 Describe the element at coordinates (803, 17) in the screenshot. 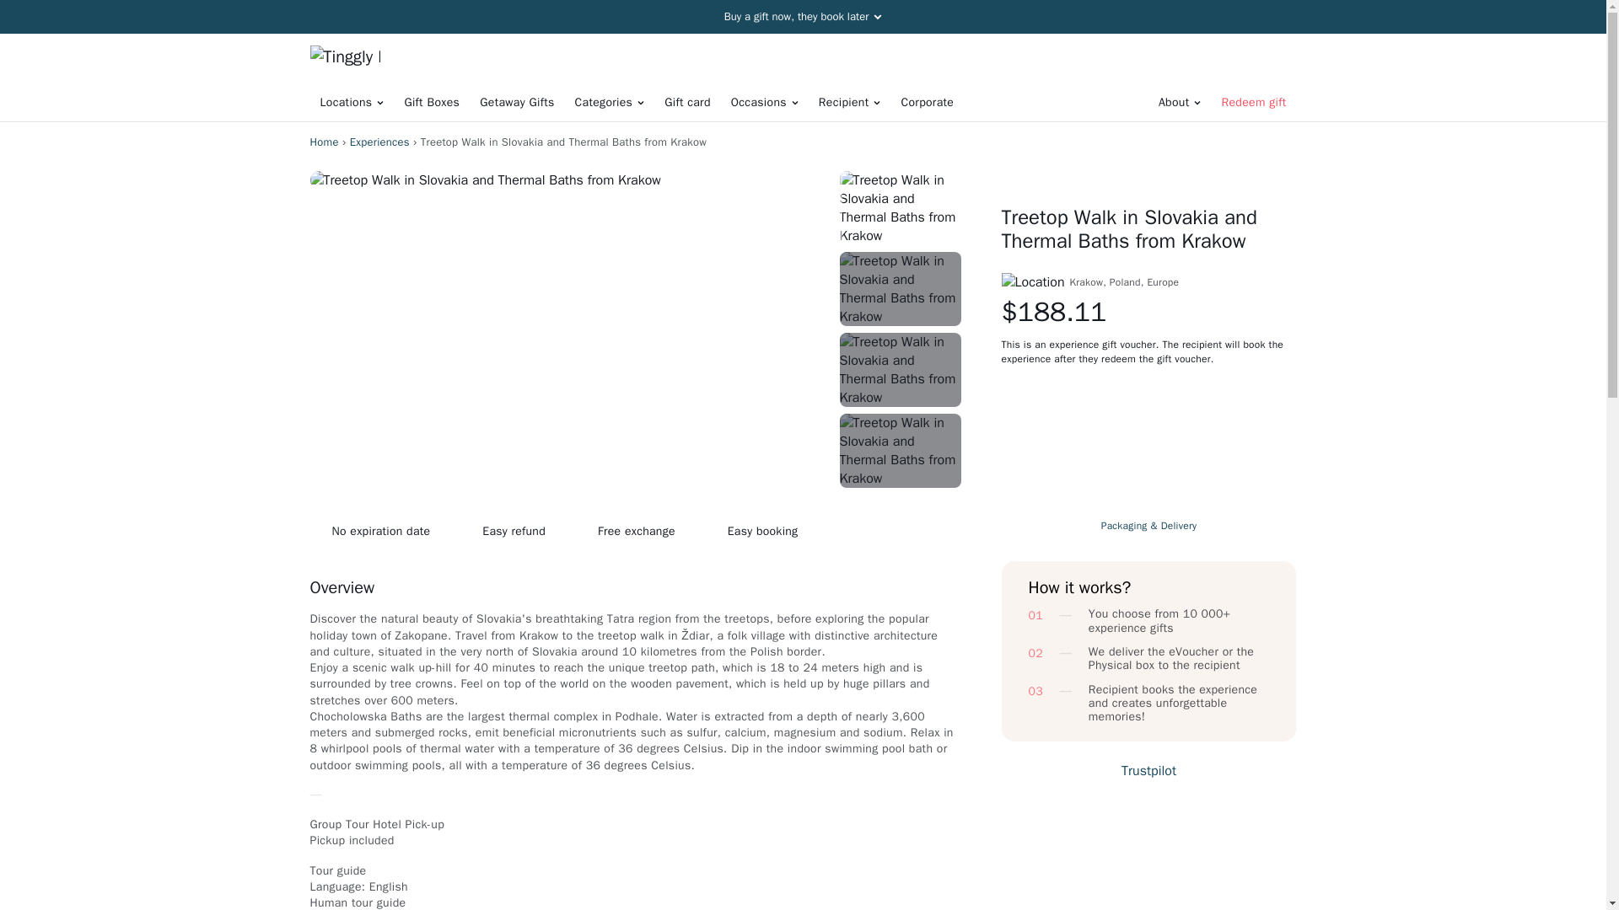

I see `Buy a gift now, they book later` at that location.